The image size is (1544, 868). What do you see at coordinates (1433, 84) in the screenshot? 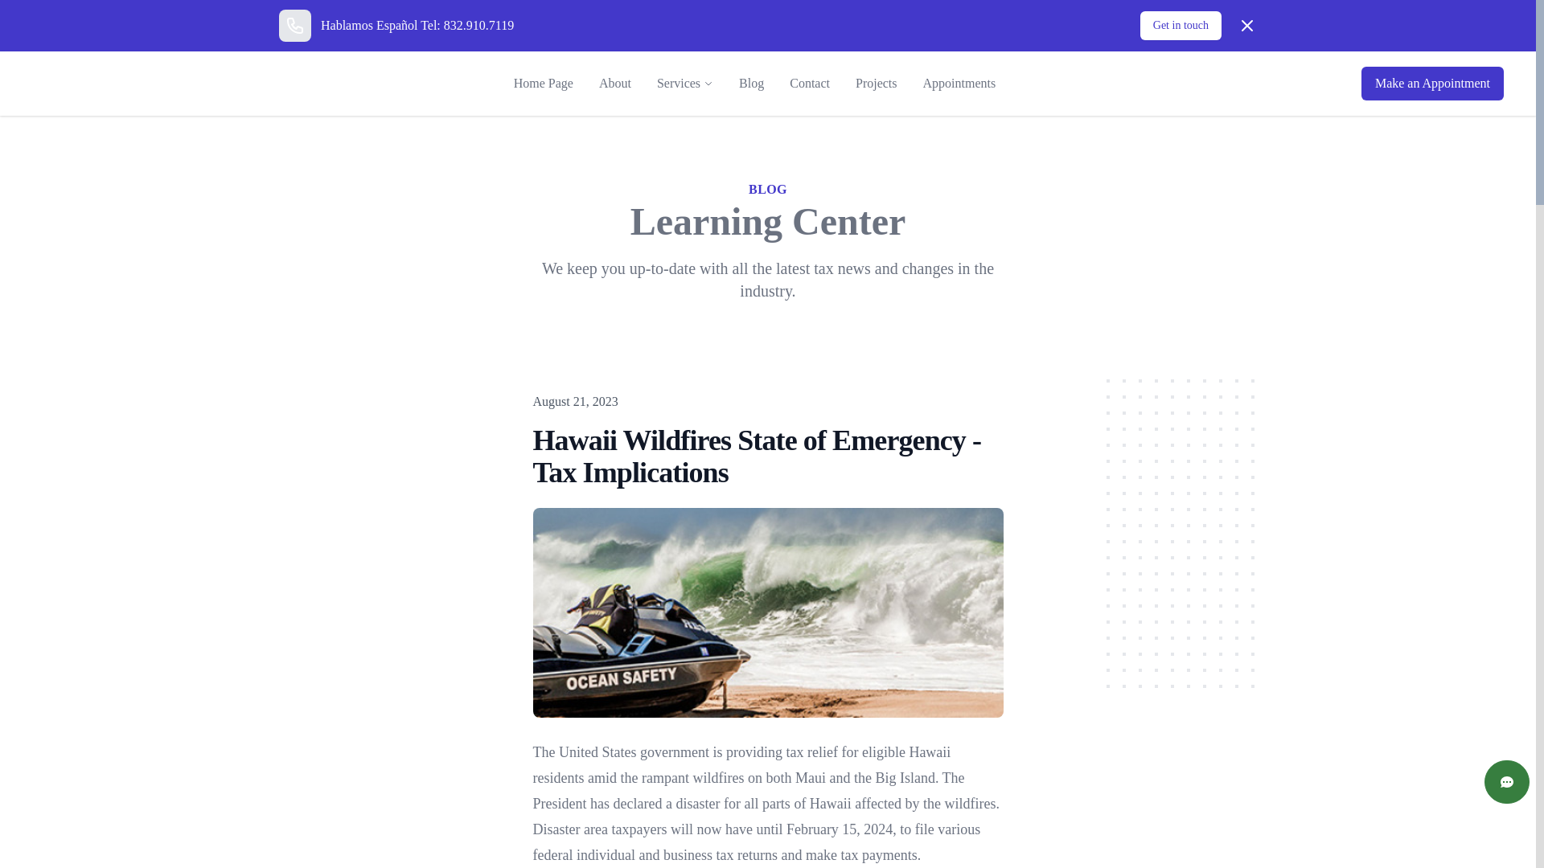
I see `Make an Appointment` at bounding box center [1433, 84].